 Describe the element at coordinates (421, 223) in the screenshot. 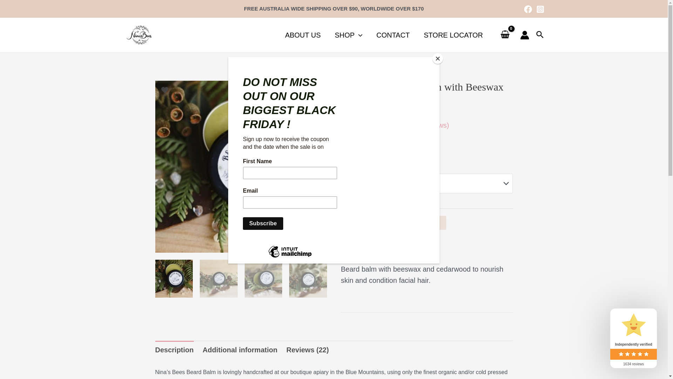

I see `Add to cart` at that location.